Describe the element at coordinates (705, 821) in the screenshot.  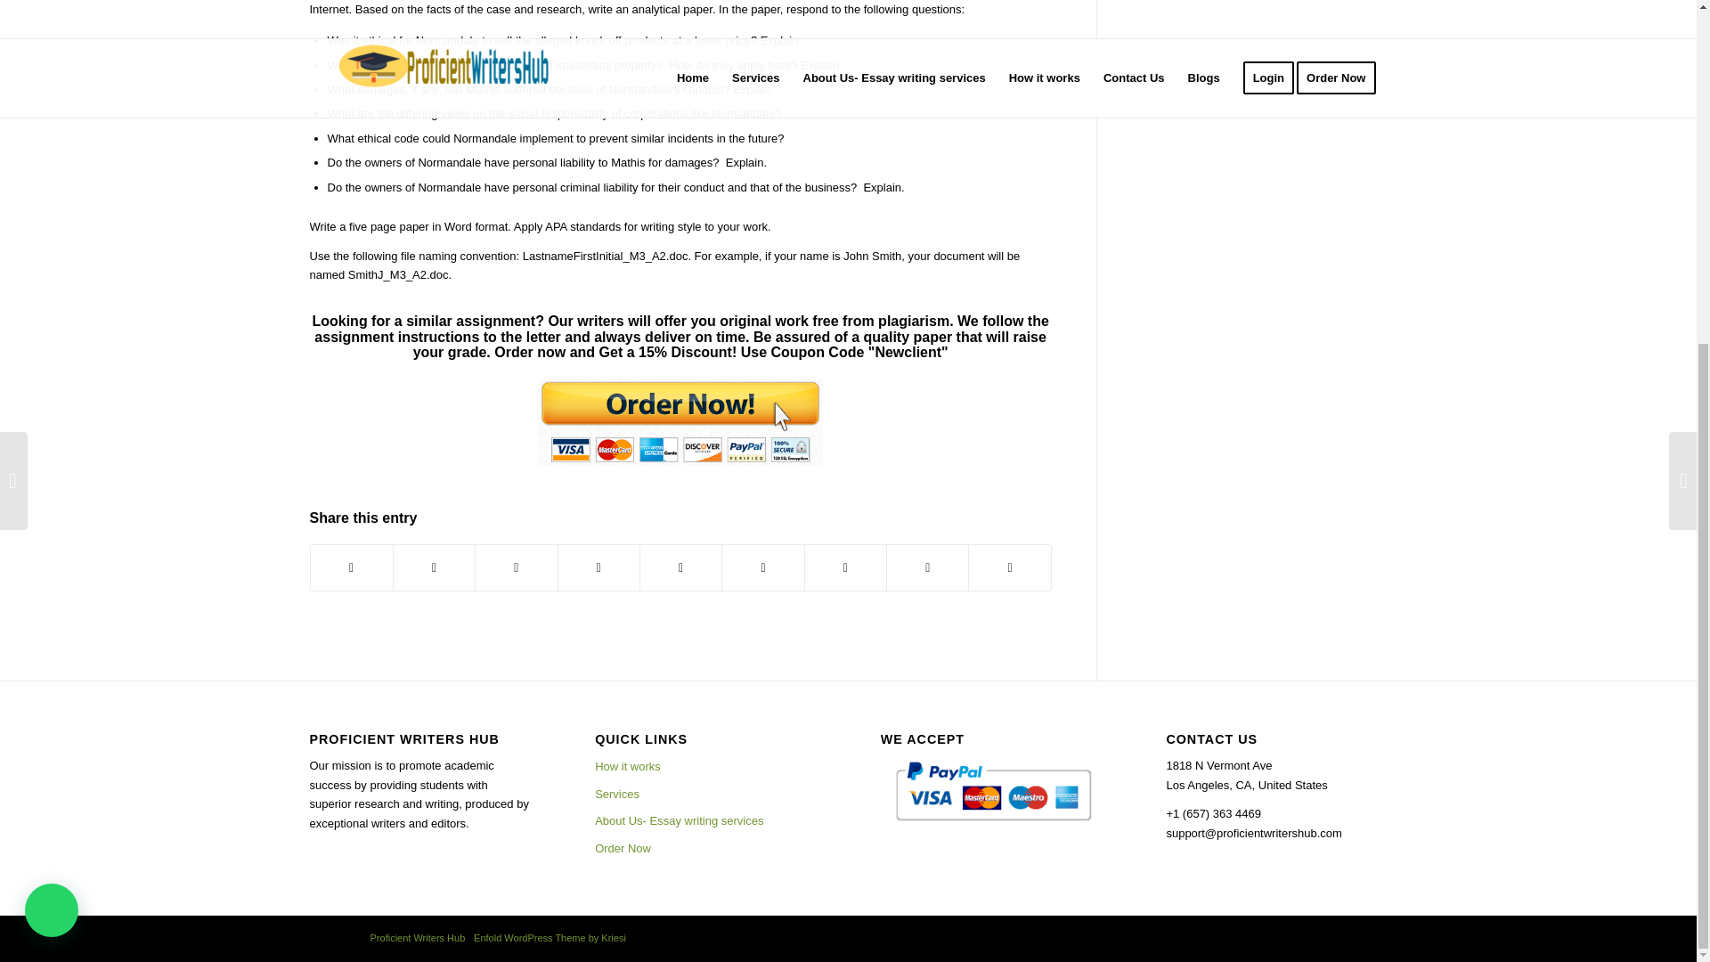
I see `About Us- Essay writing services` at that location.